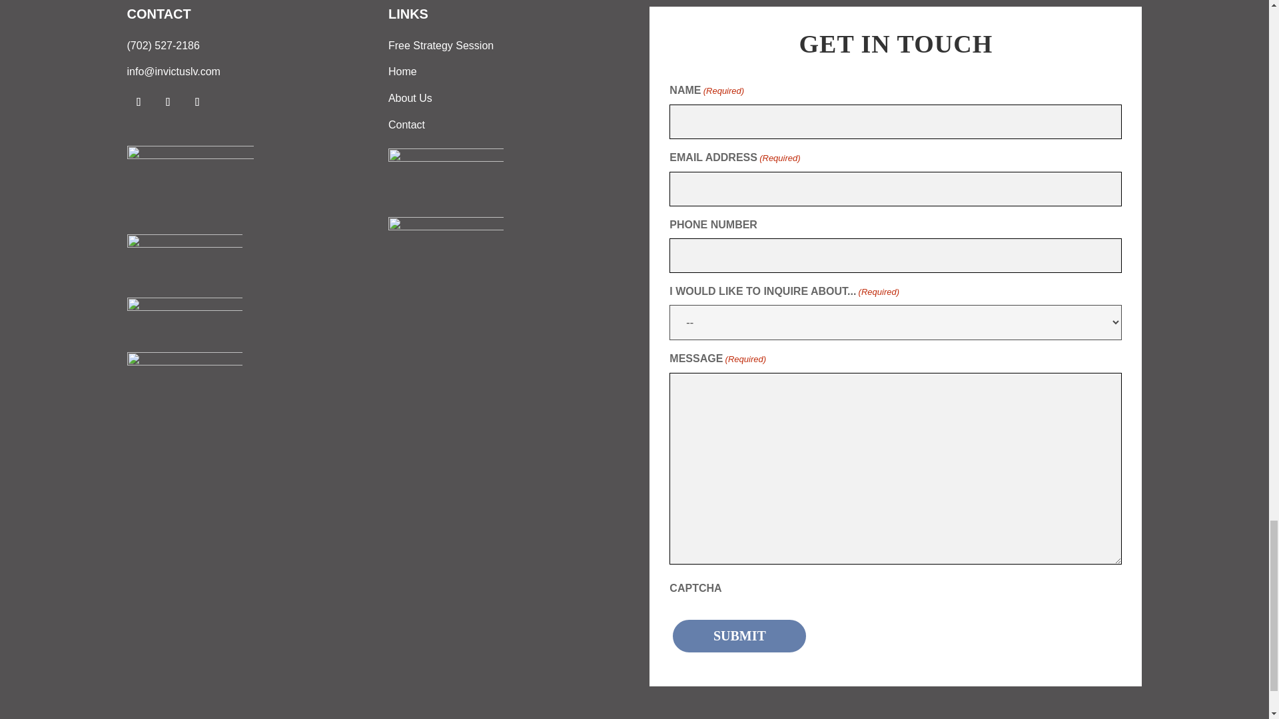  What do you see at coordinates (184, 317) in the screenshot?
I see `everything disc` at bounding box center [184, 317].